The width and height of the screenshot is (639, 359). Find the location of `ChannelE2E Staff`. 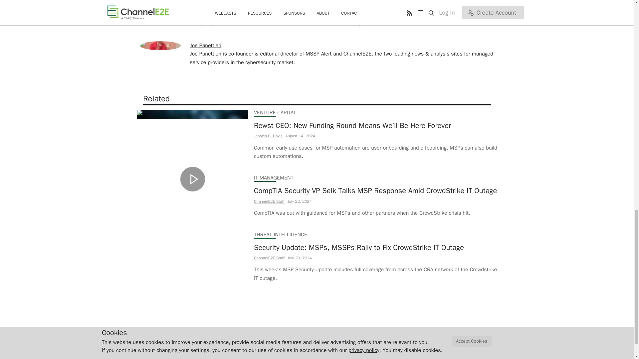

ChannelE2E Staff is located at coordinates (269, 201).